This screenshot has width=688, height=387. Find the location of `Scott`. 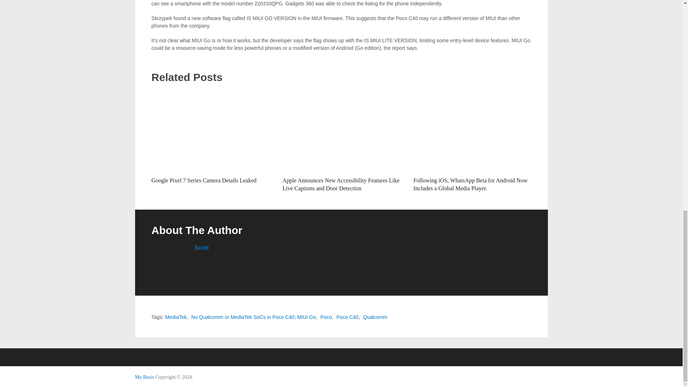

Scott is located at coordinates (202, 247).